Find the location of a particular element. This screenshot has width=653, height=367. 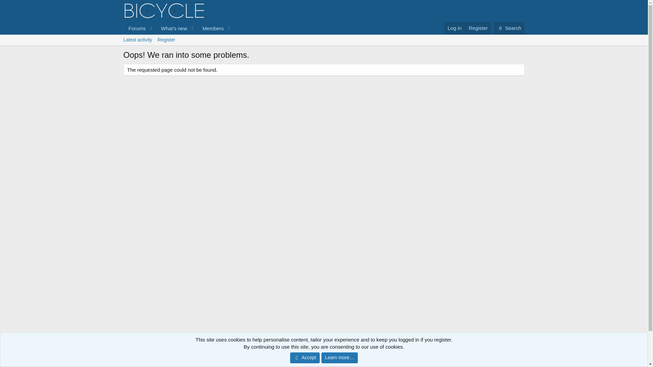

Search is located at coordinates (135, 28).